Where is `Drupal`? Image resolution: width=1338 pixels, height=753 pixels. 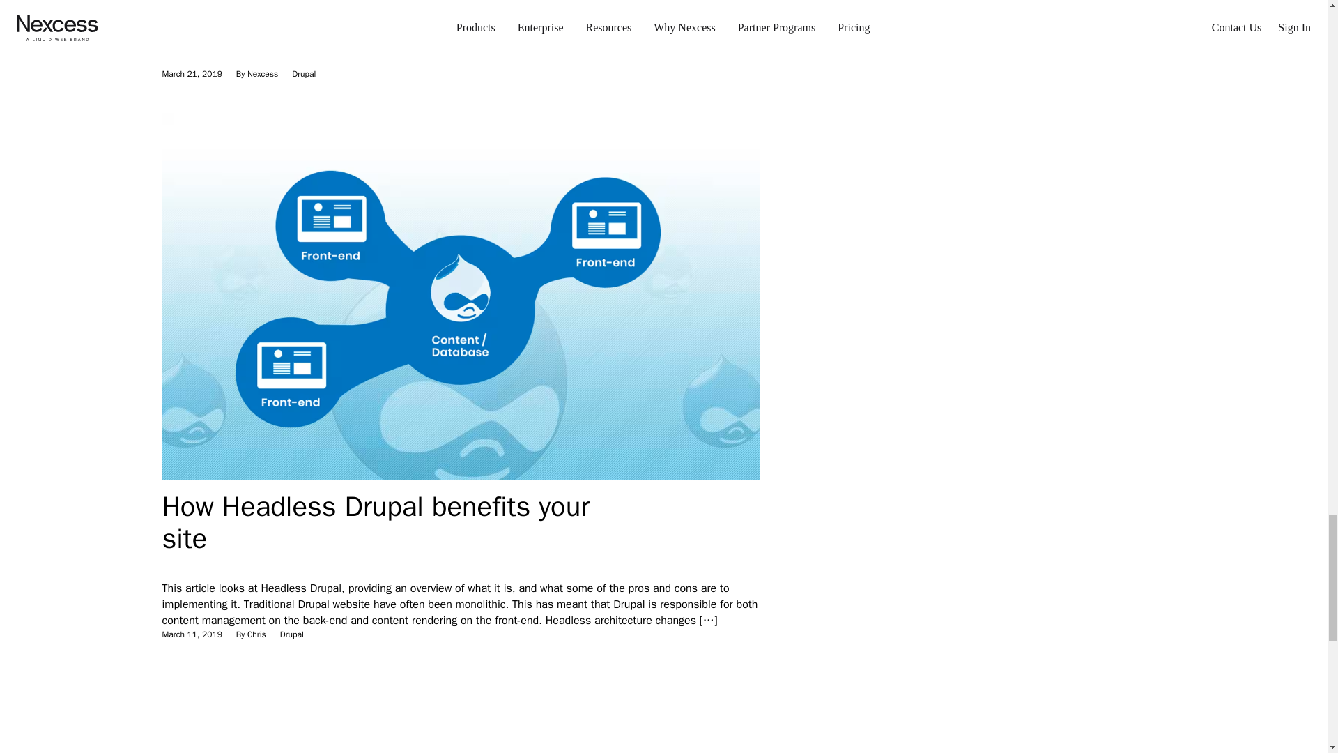
Drupal is located at coordinates (291, 634).